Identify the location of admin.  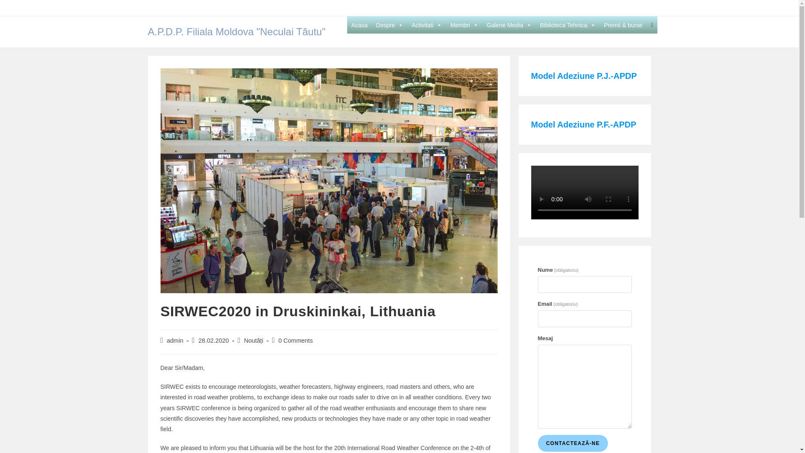
(175, 340).